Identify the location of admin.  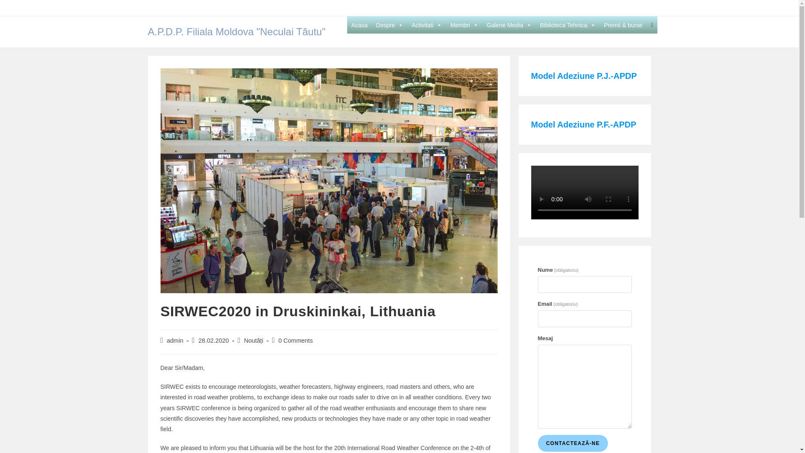
(175, 340).